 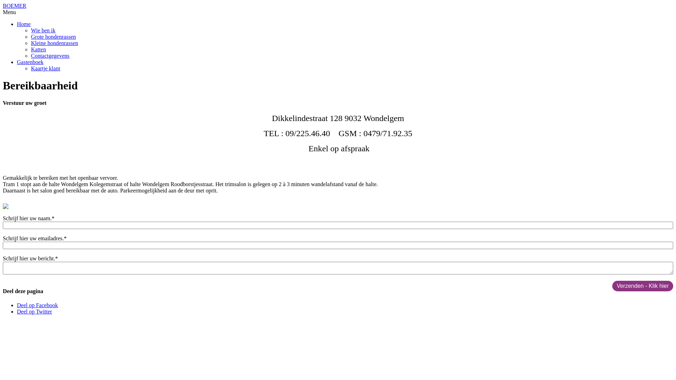 What do you see at coordinates (54, 37) in the screenshot?
I see `Grote hondenrassen` at bounding box center [54, 37].